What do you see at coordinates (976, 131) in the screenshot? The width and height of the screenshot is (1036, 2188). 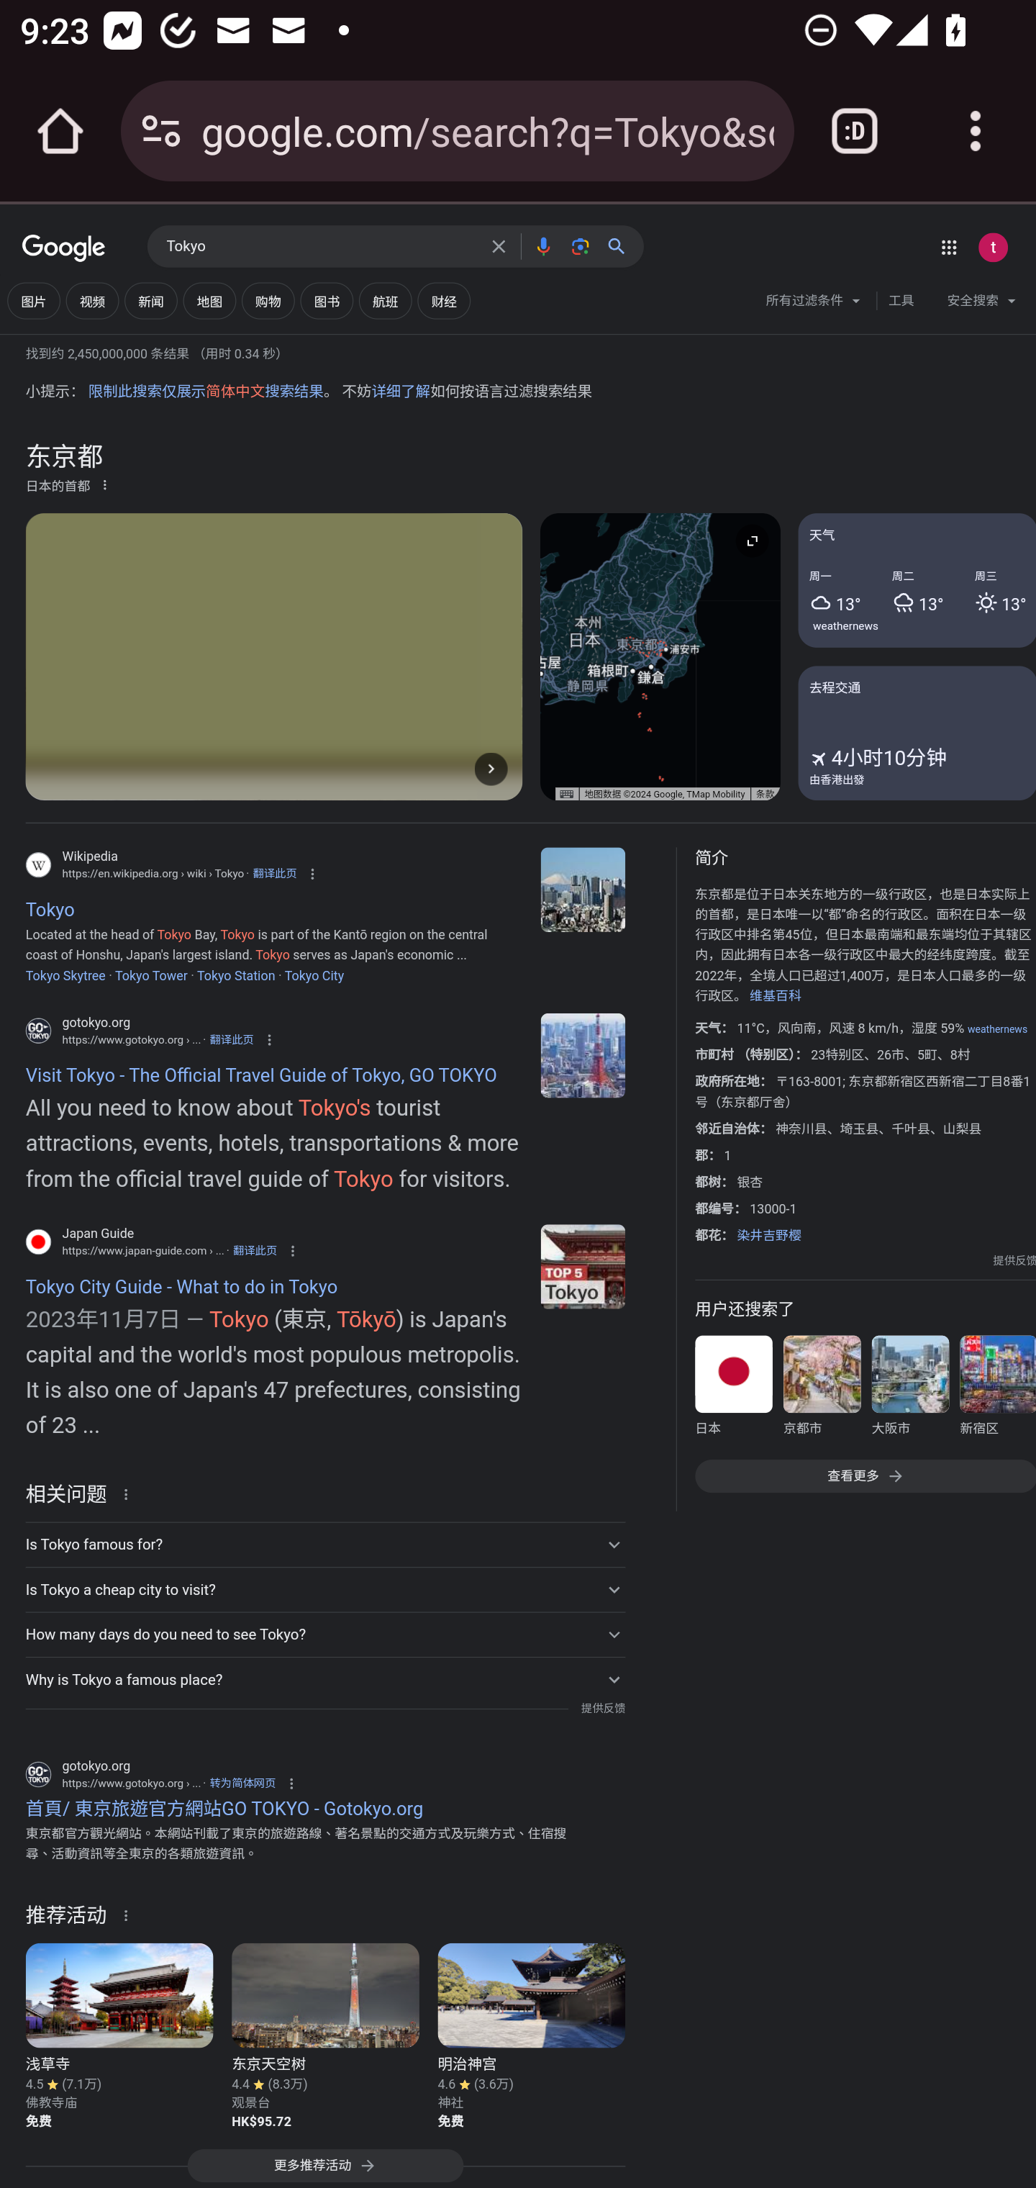 I see `Customize and control Google Chrome` at bounding box center [976, 131].